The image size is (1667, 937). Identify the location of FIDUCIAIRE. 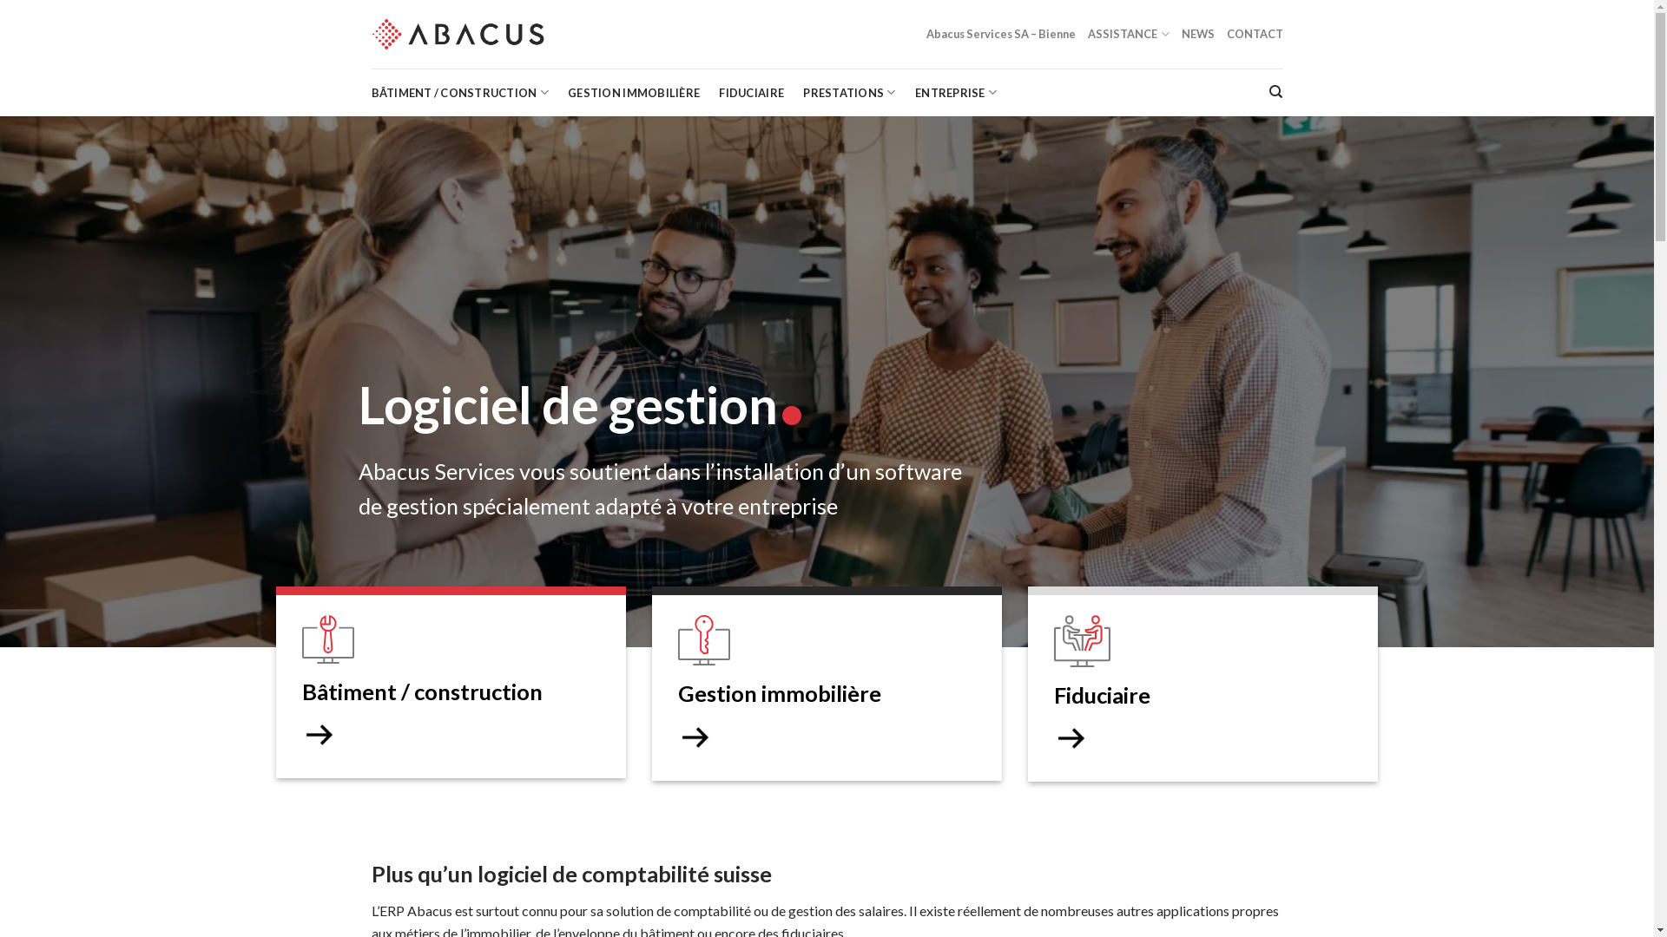
(752, 92).